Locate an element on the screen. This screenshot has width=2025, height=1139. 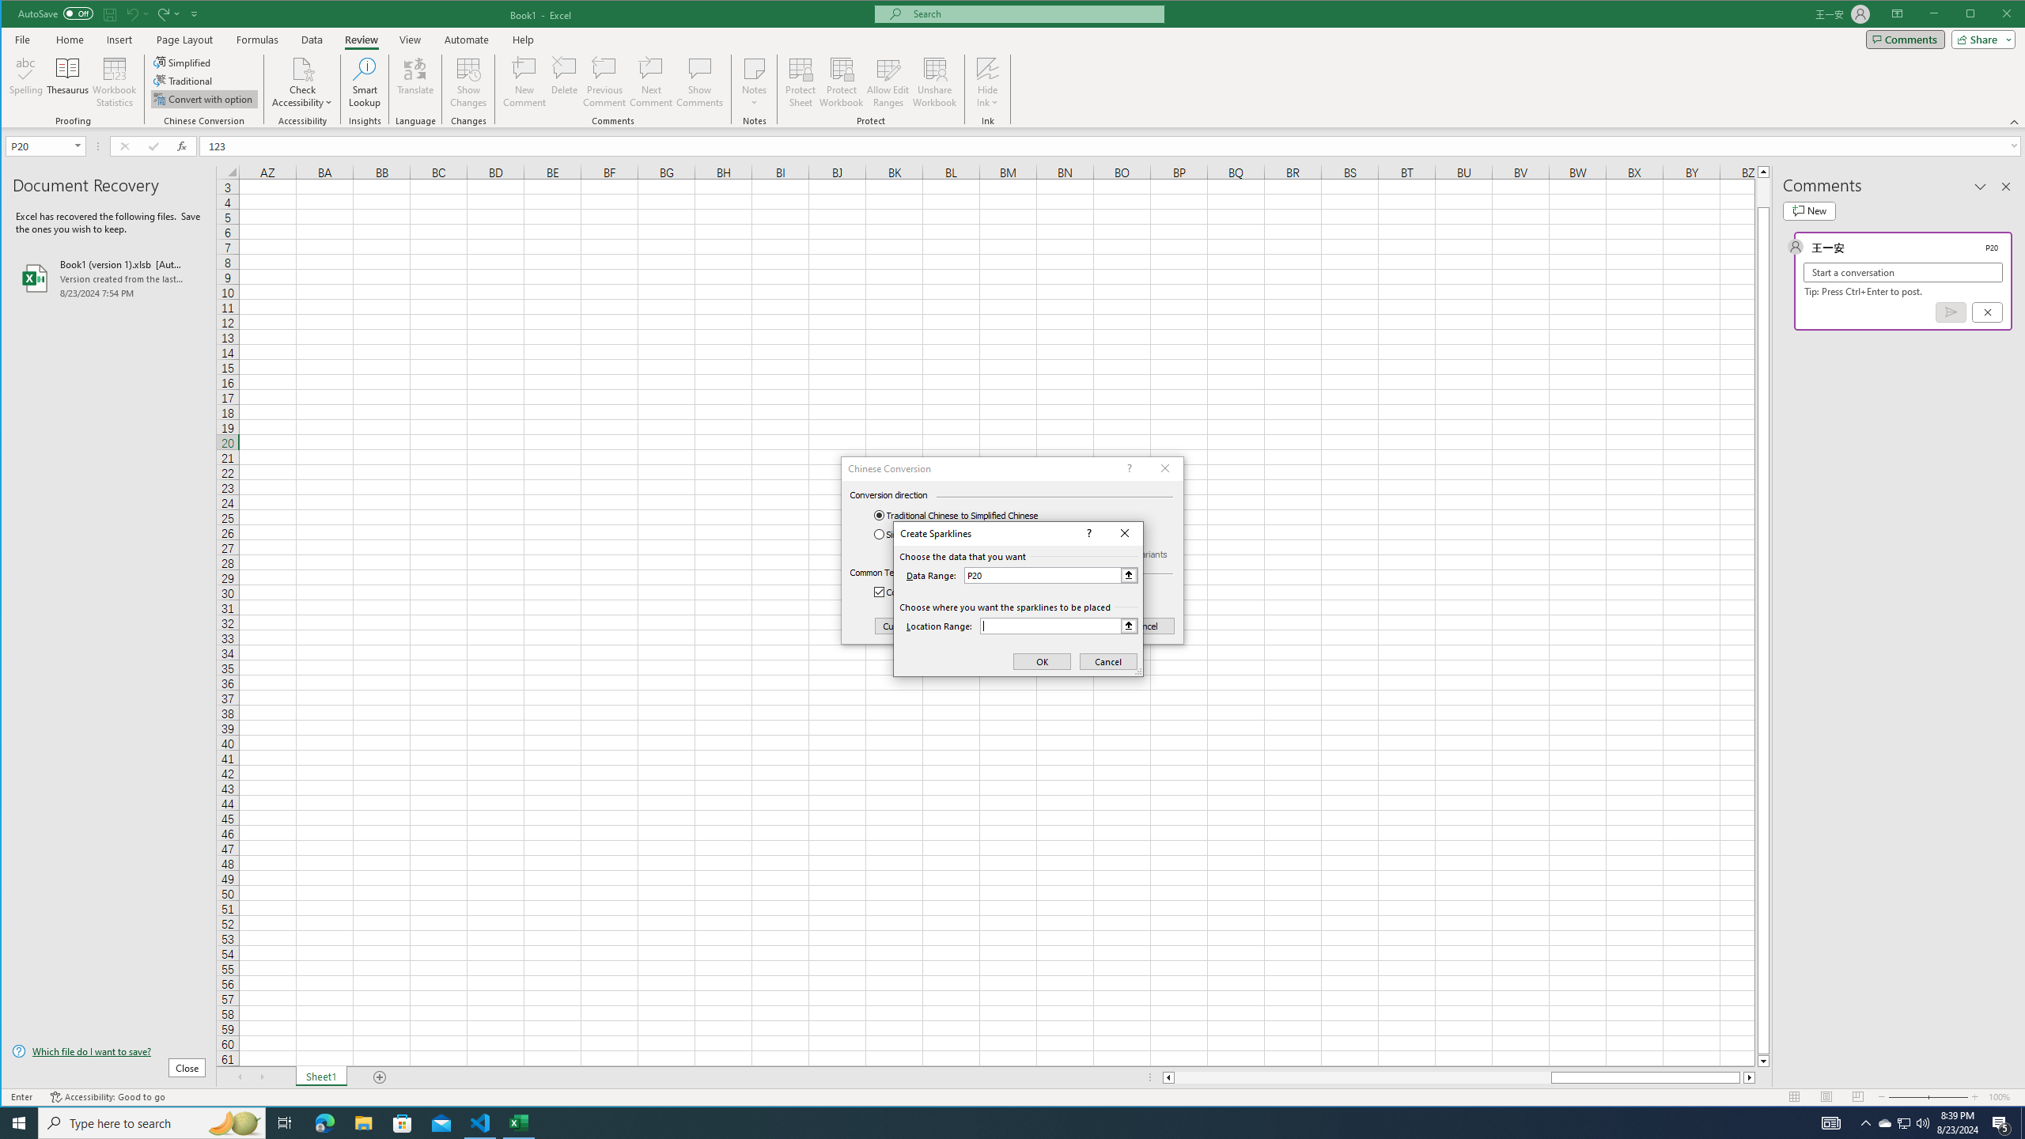
Action Center, 5 new notifications is located at coordinates (2001, 1123).